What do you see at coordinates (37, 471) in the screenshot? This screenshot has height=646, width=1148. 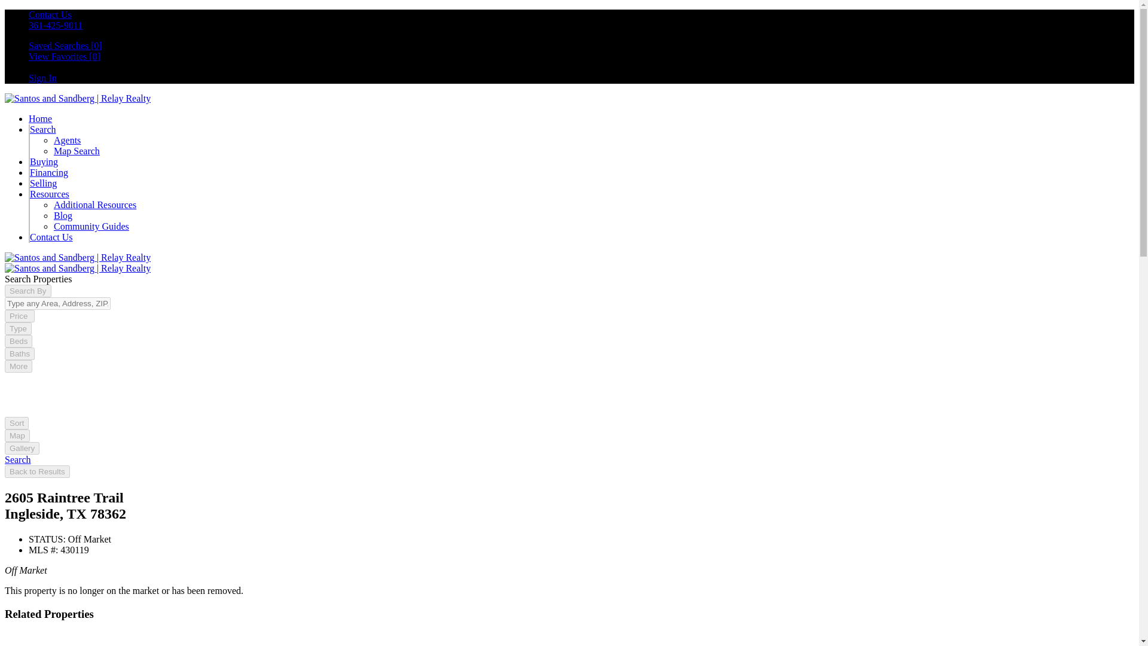 I see `Back to Results` at bounding box center [37, 471].